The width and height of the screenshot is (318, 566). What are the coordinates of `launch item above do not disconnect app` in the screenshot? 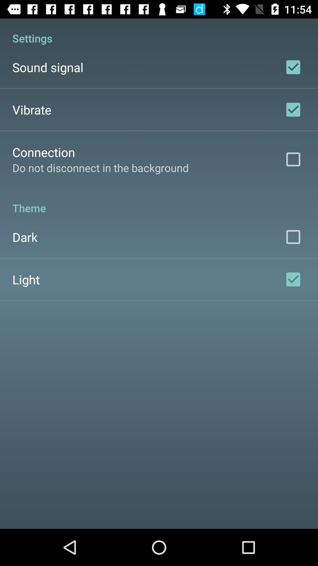 It's located at (44, 152).